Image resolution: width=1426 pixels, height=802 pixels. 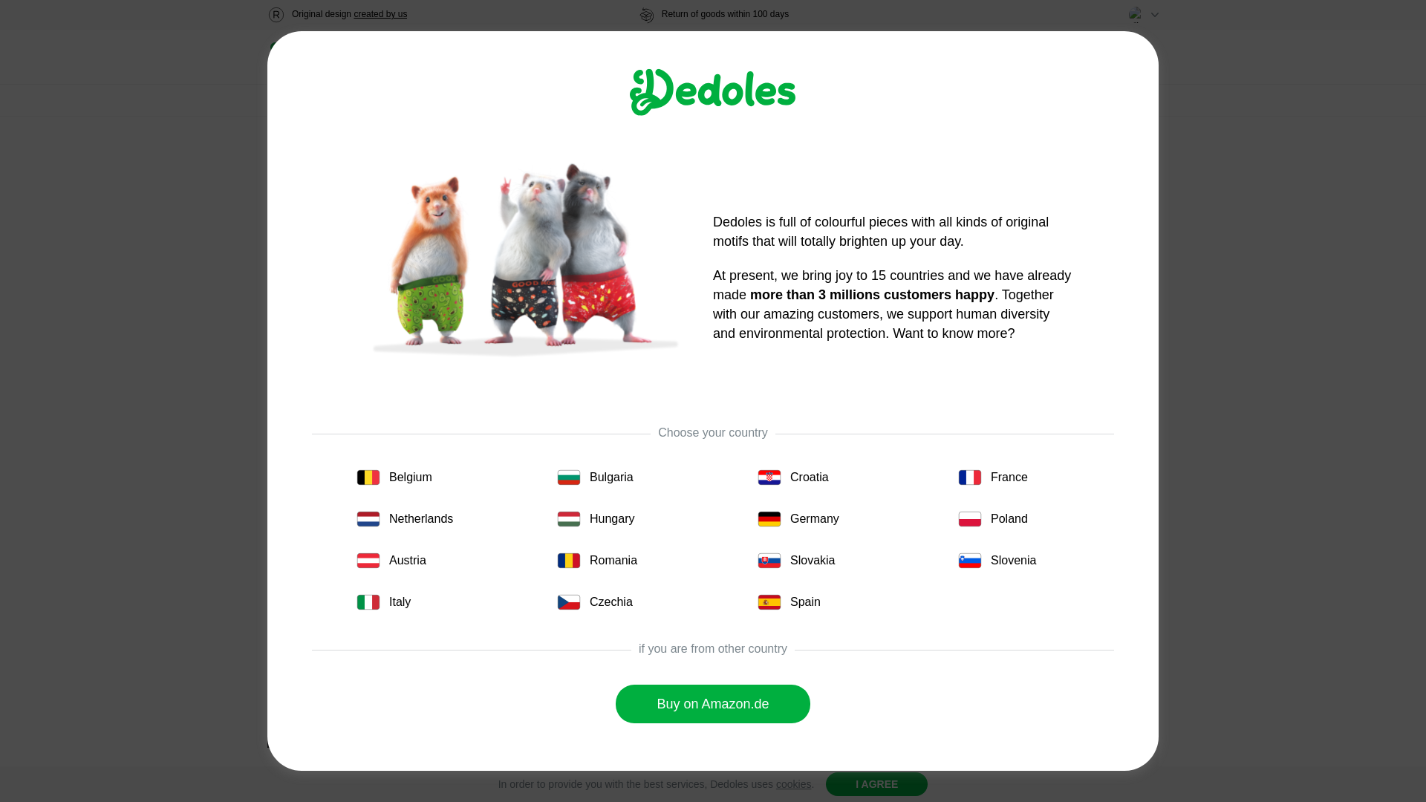 I want to click on Return of goods within 100 days, so click(x=713, y=15).